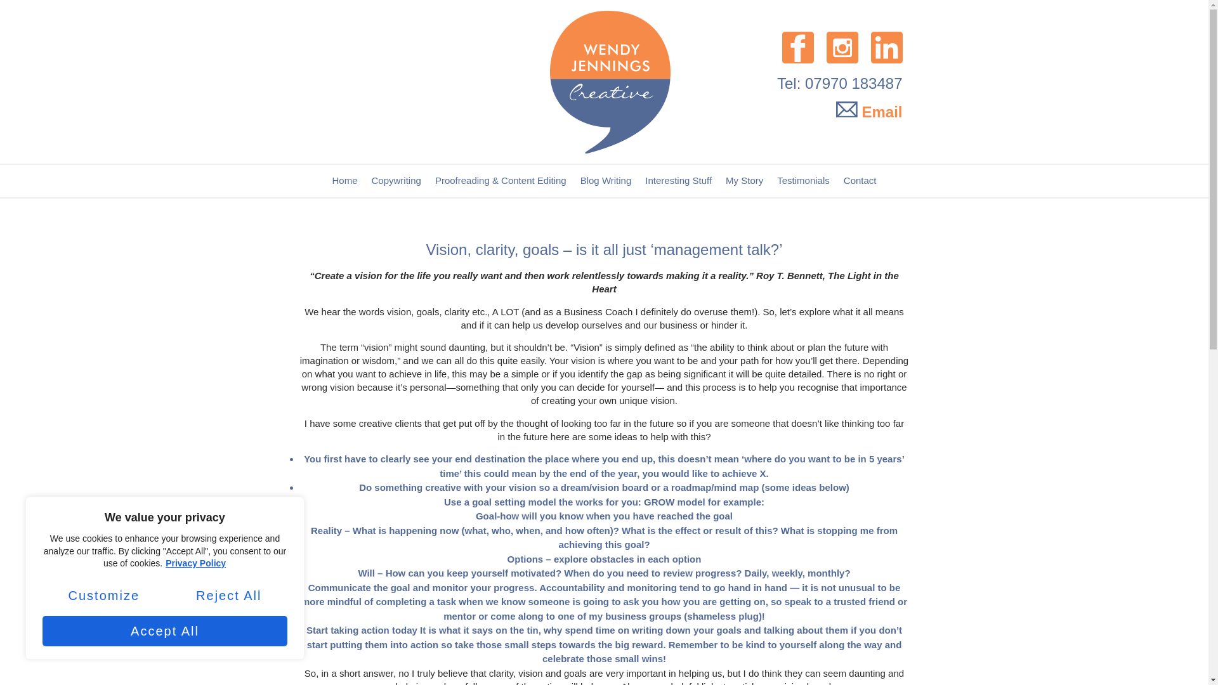 This screenshot has height=685, width=1218. Describe the element at coordinates (104, 595) in the screenshot. I see `Customize` at that location.